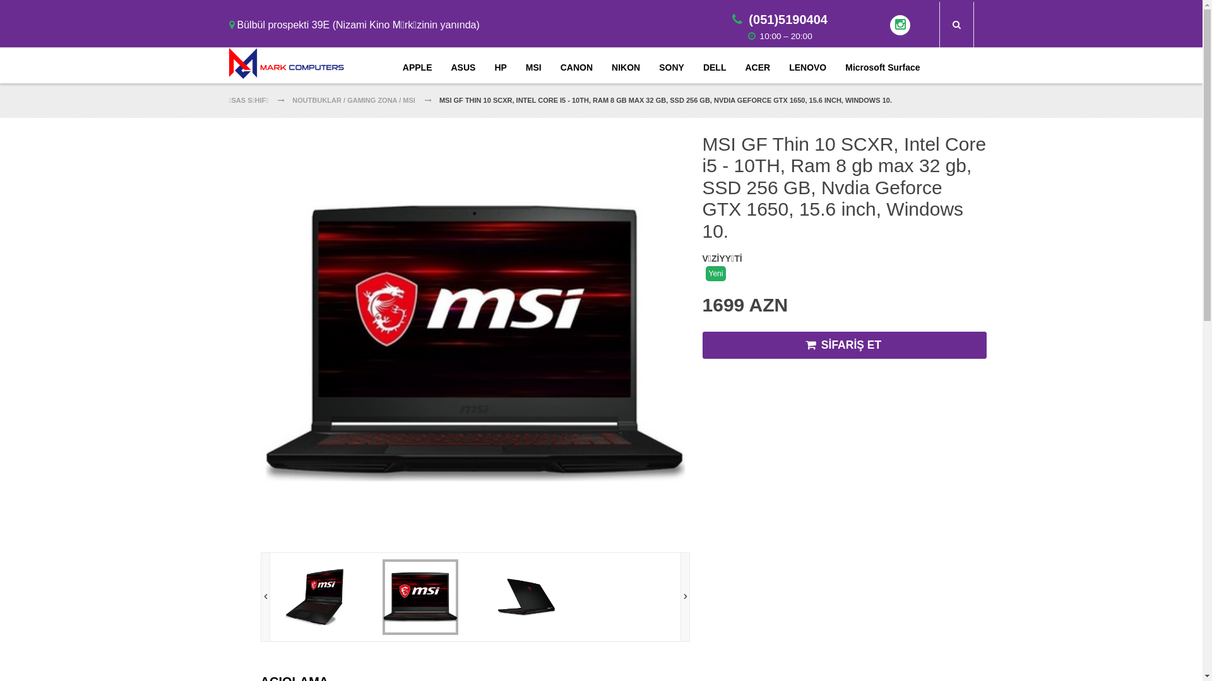 The width and height of the screenshot is (1212, 681). What do you see at coordinates (626, 67) in the screenshot?
I see `NIKON` at bounding box center [626, 67].